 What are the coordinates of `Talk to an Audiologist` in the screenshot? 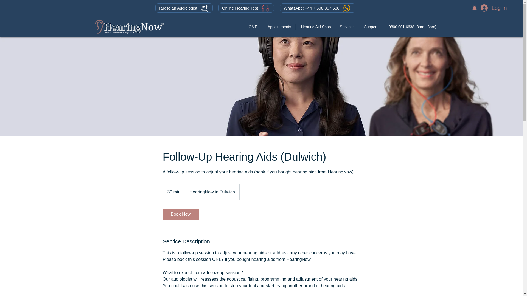 It's located at (184, 8).